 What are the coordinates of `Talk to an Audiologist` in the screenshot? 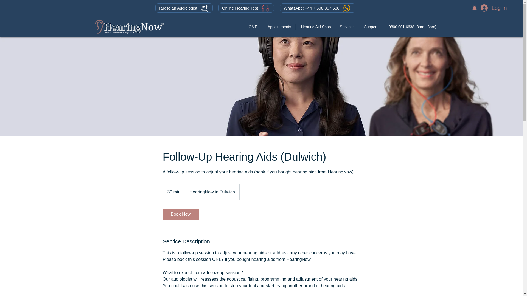 It's located at (184, 8).